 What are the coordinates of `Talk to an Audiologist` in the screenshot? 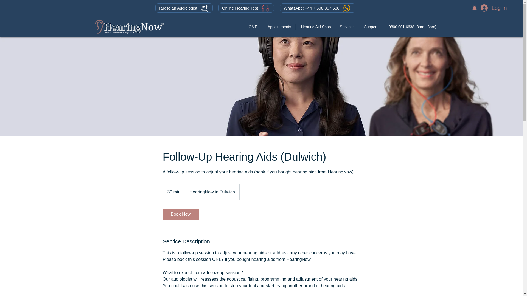 It's located at (184, 8).